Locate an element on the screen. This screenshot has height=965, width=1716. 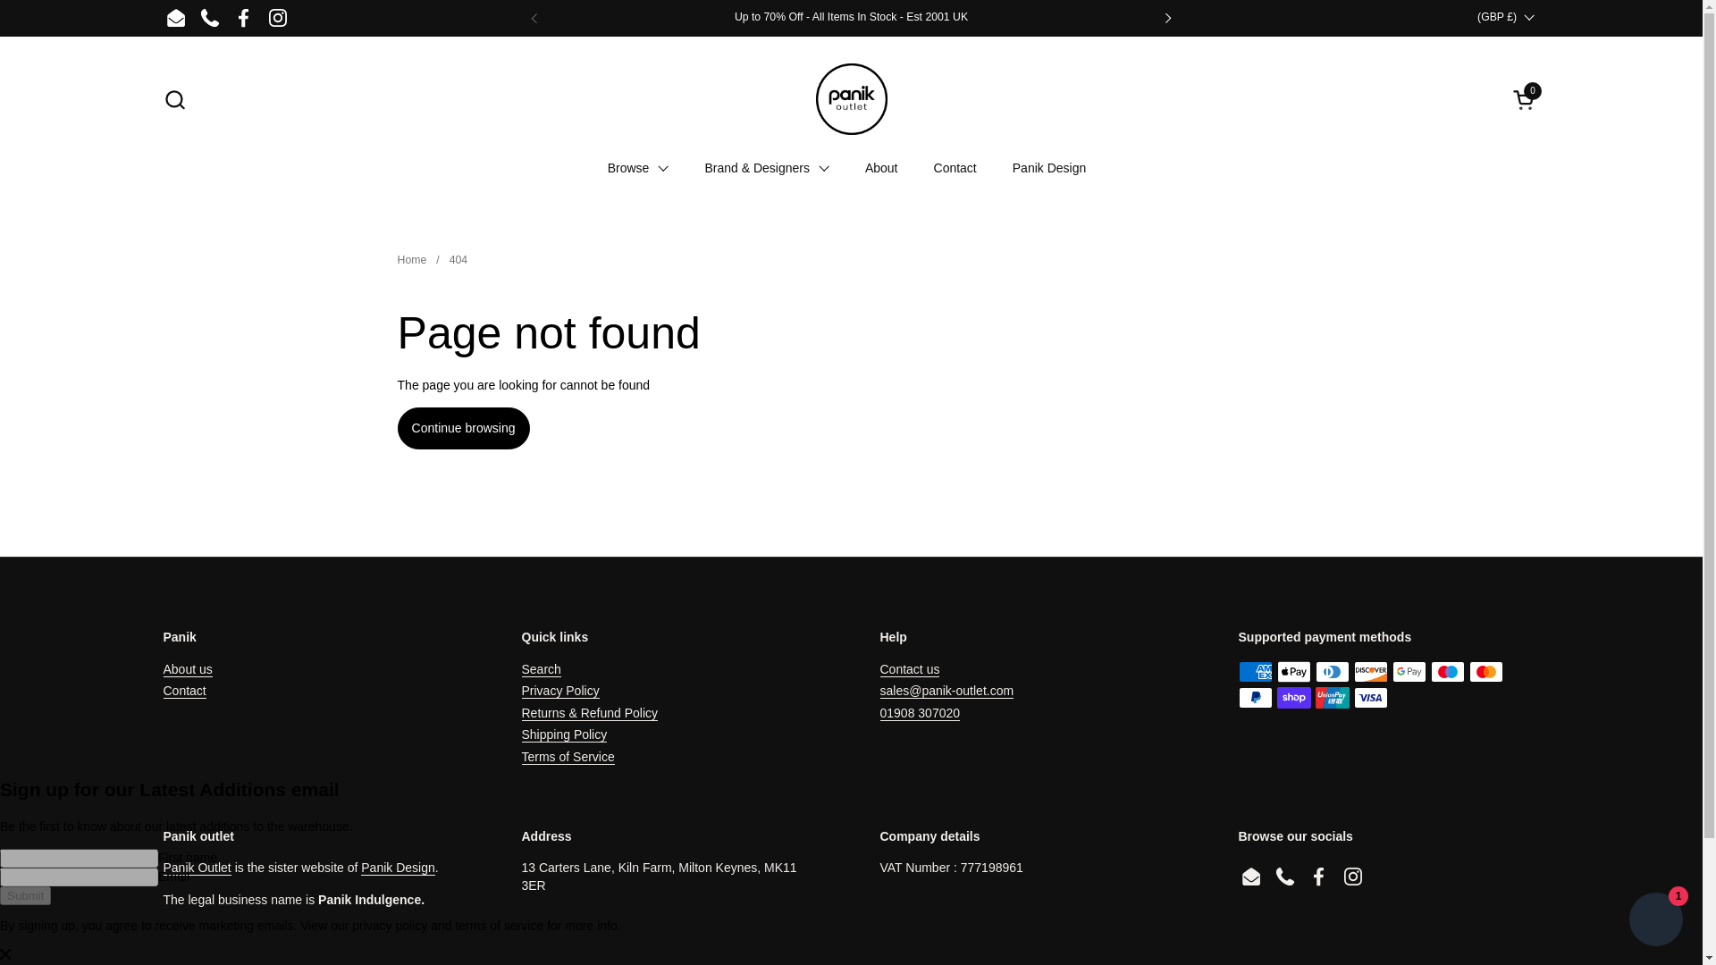
Phone is located at coordinates (1525, 98).